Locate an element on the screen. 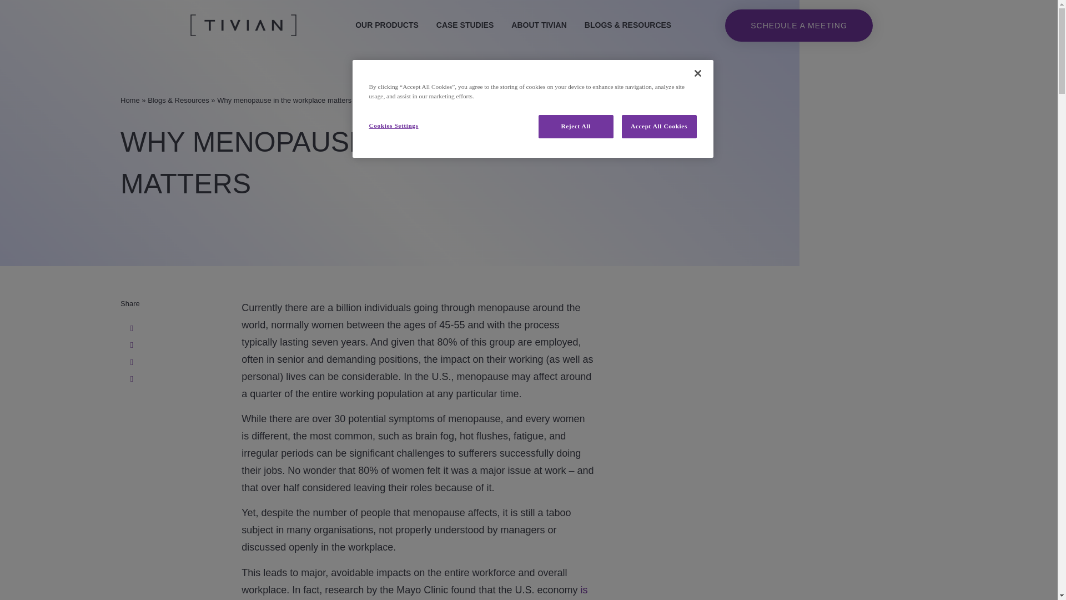  OUR PRODUCTS is located at coordinates (386, 25).